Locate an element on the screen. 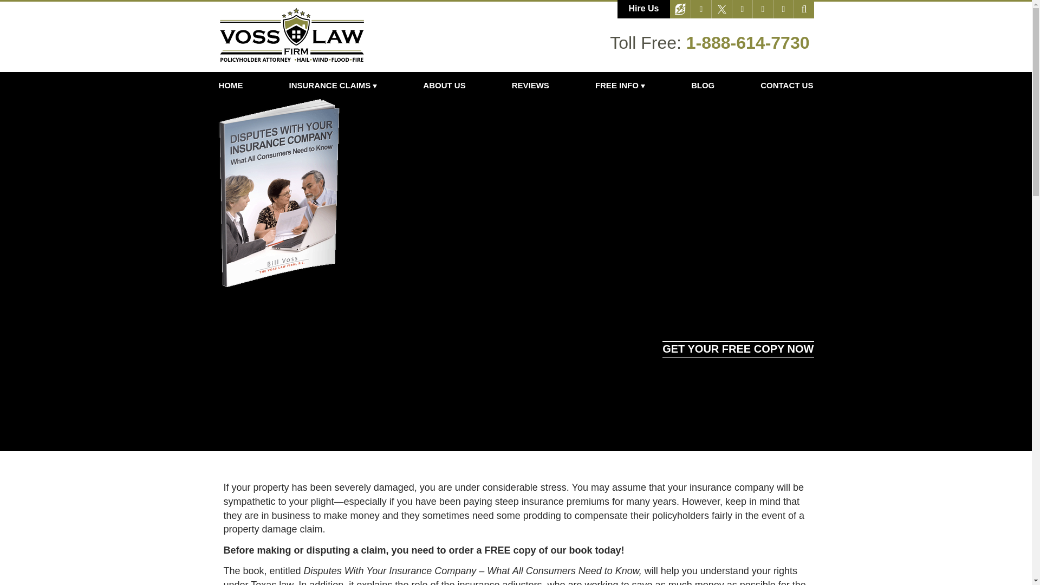 This screenshot has width=1040, height=585. HOME is located at coordinates (240, 85).